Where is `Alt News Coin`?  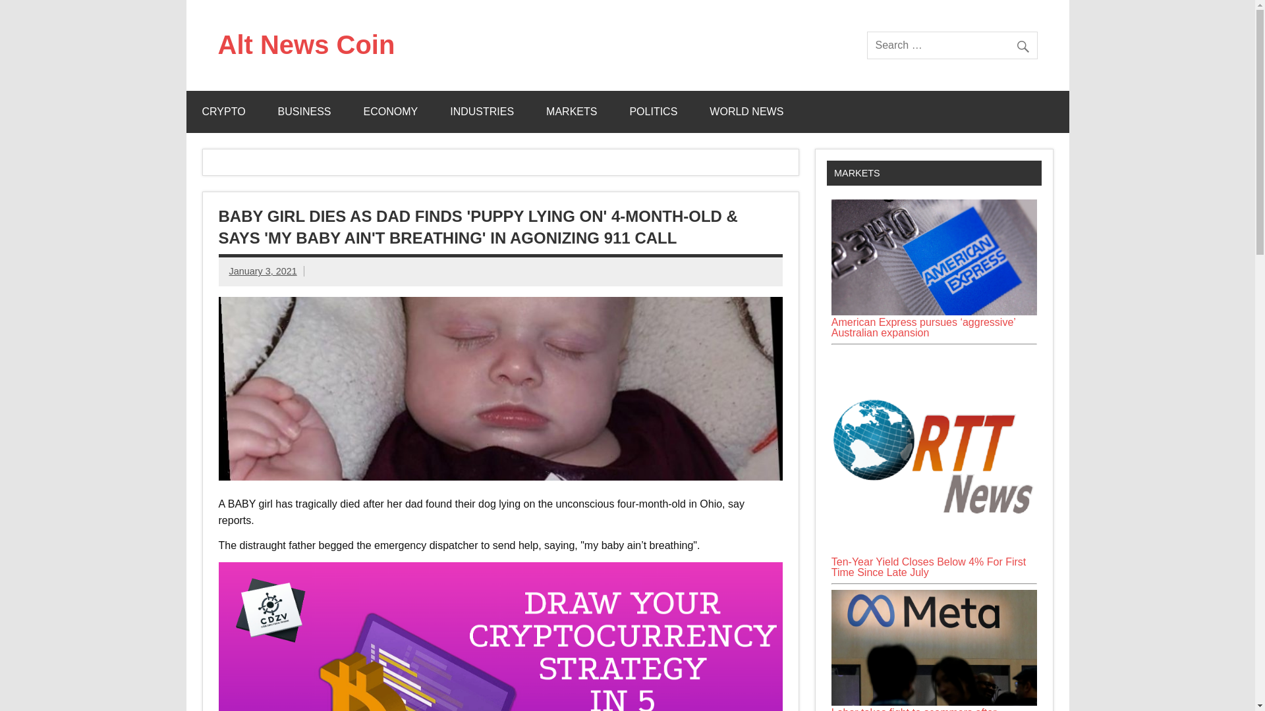 Alt News Coin is located at coordinates (306, 45).